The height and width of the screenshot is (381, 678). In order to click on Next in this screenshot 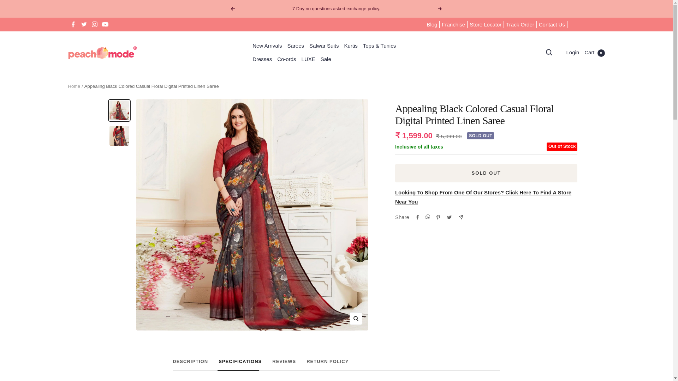, I will do `click(440, 9)`.